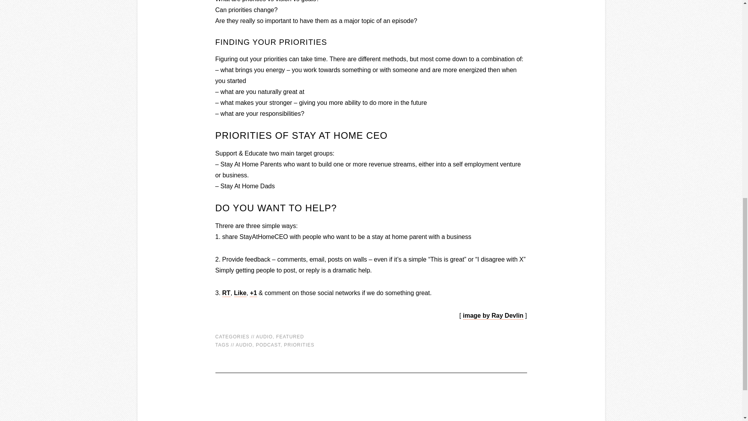 This screenshot has height=421, width=748. I want to click on PODCAST, so click(268, 345).